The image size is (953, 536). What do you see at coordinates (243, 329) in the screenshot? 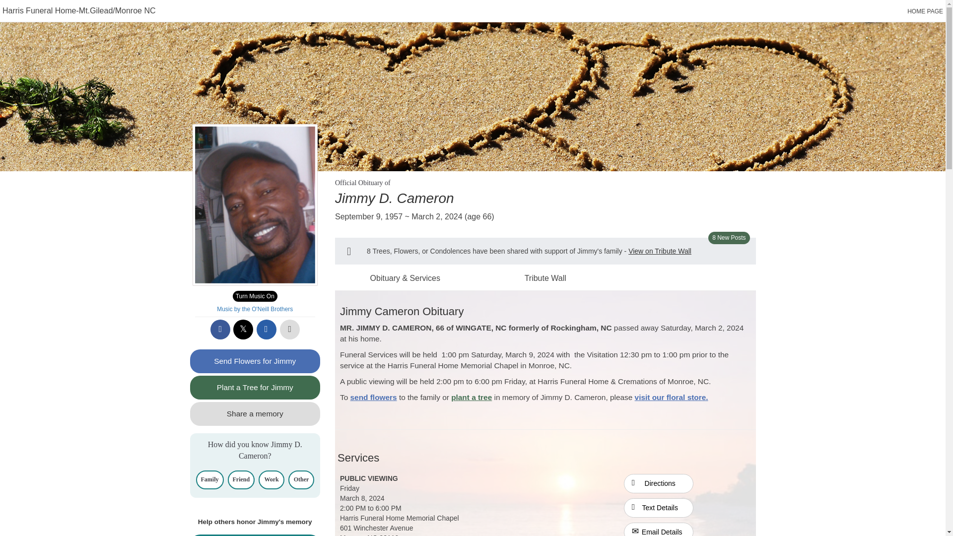
I see `Share on X` at bounding box center [243, 329].